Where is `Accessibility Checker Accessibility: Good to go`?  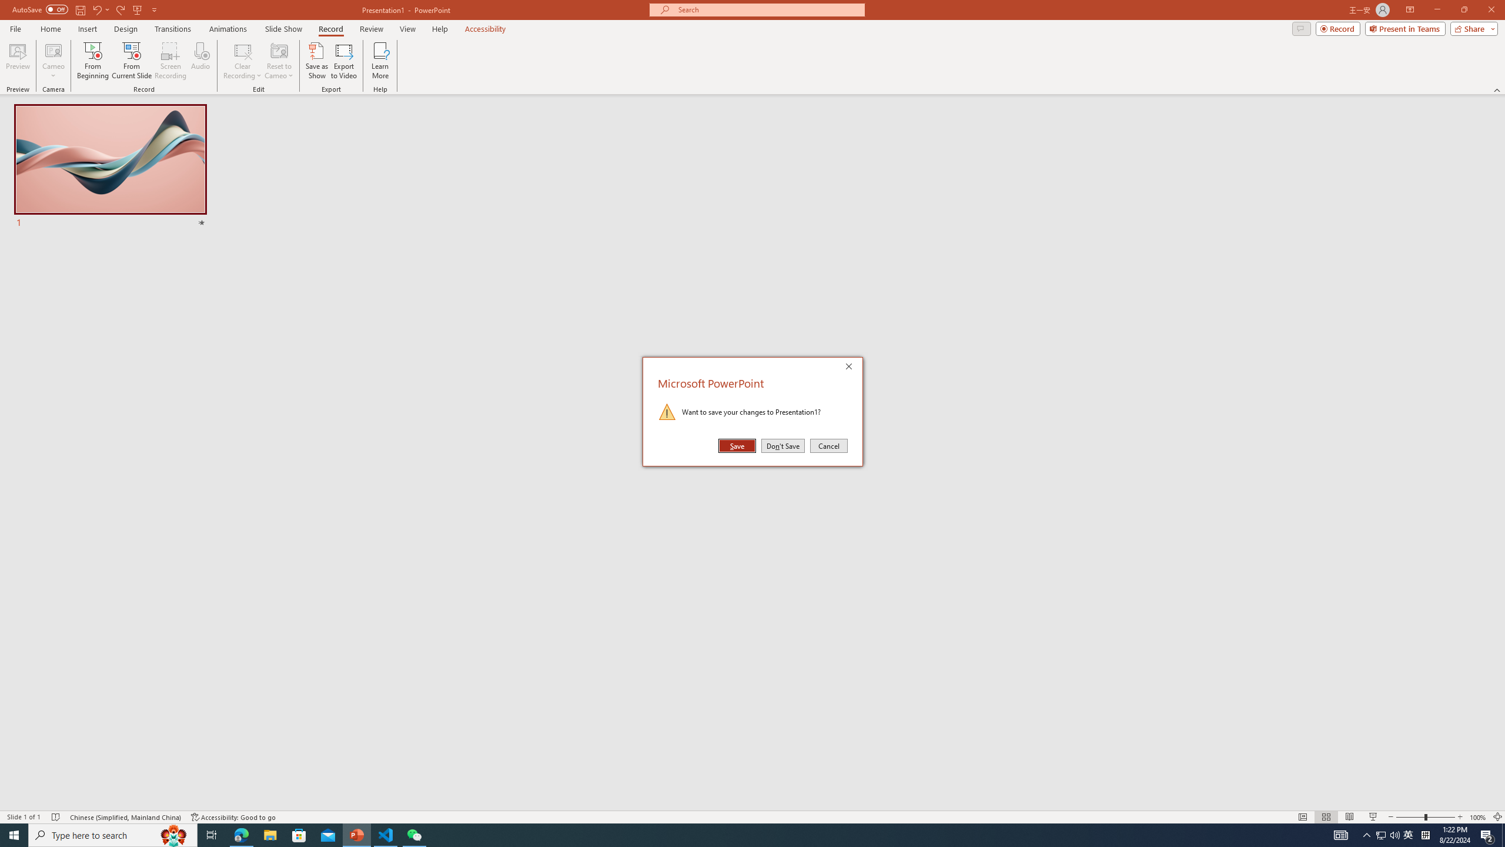 Accessibility Checker Accessibility: Good to go is located at coordinates (234, 817).